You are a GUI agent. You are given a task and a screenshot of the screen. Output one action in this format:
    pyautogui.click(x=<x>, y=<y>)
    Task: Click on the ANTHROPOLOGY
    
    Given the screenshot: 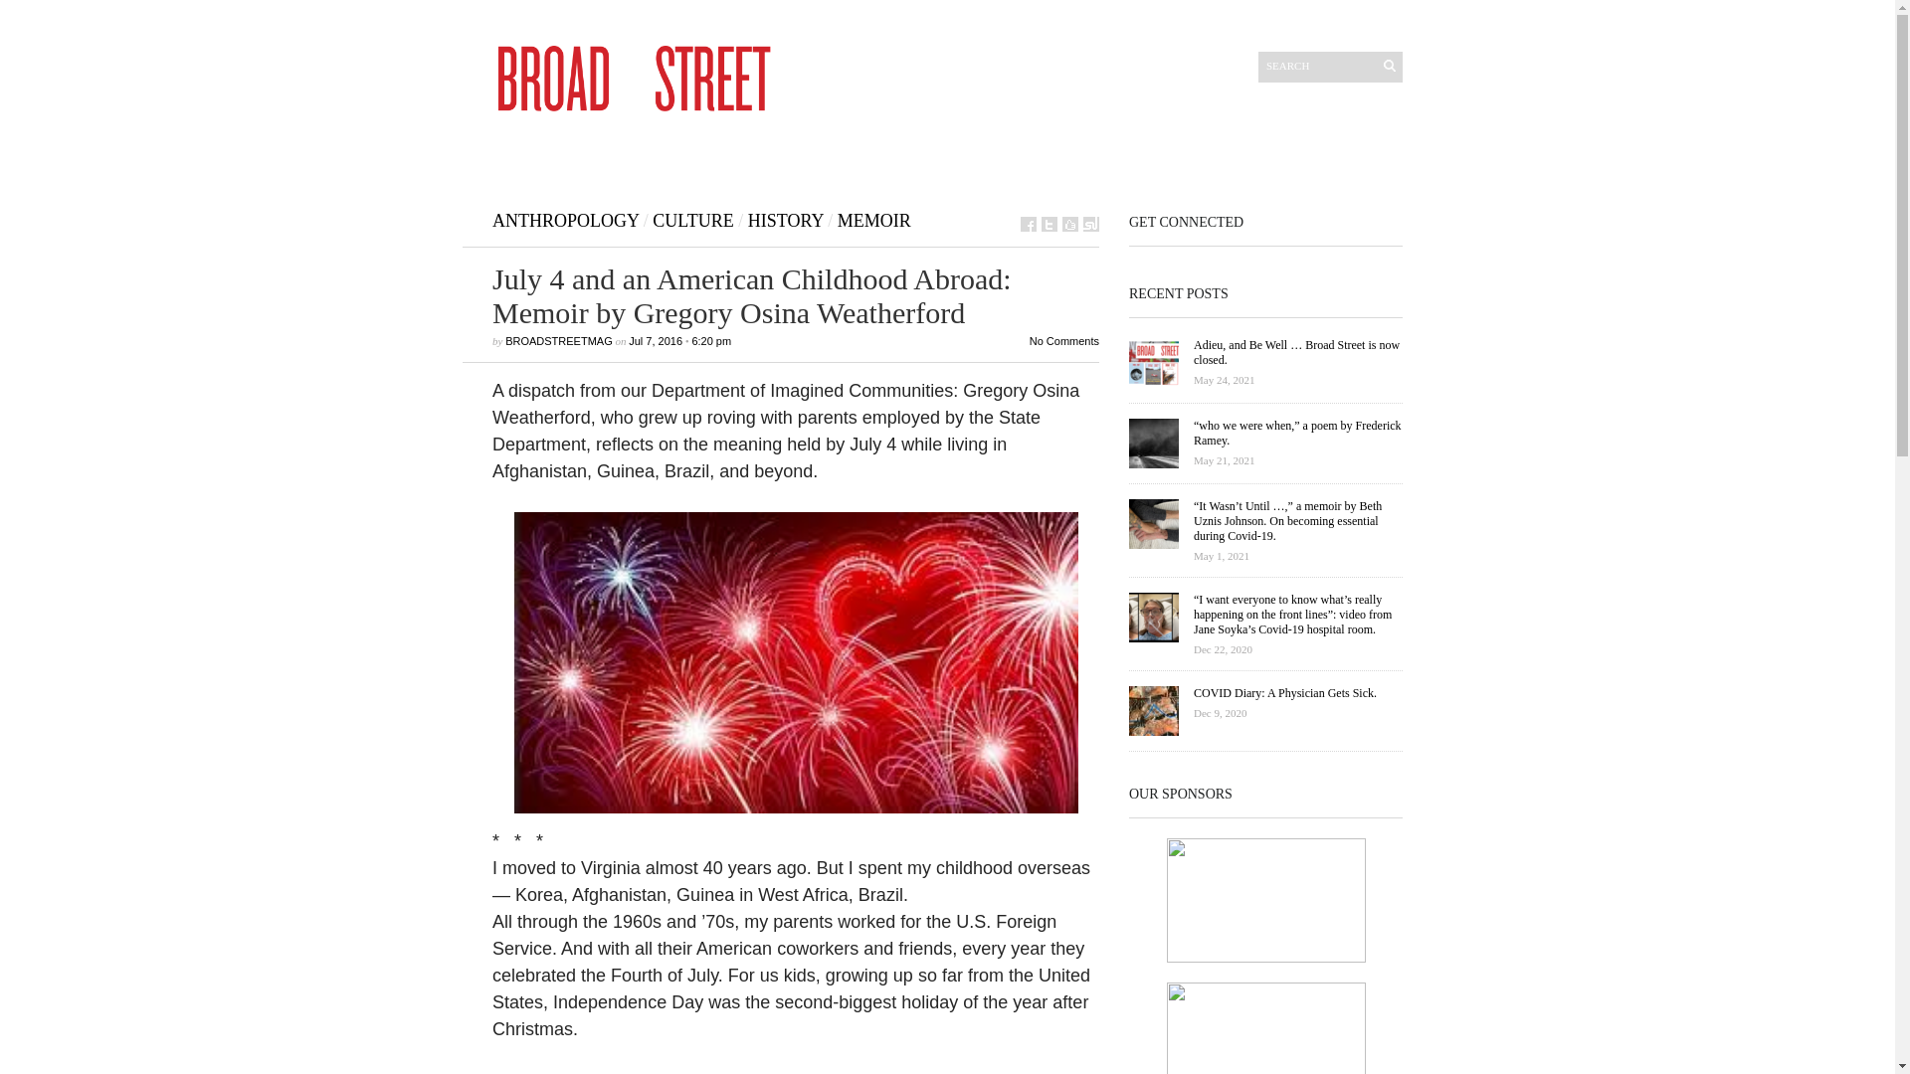 What is the action you would take?
    pyautogui.click(x=565, y=221)
    